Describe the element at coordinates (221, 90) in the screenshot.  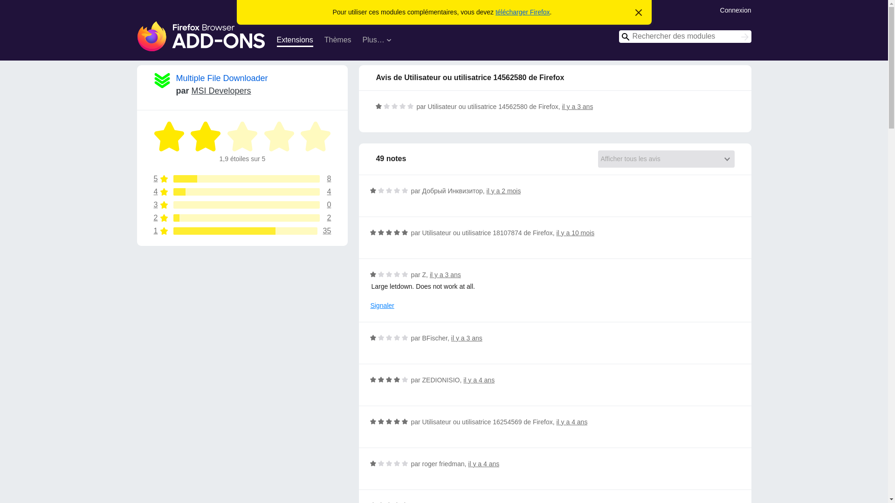
I see `MSI Developers` at that location.